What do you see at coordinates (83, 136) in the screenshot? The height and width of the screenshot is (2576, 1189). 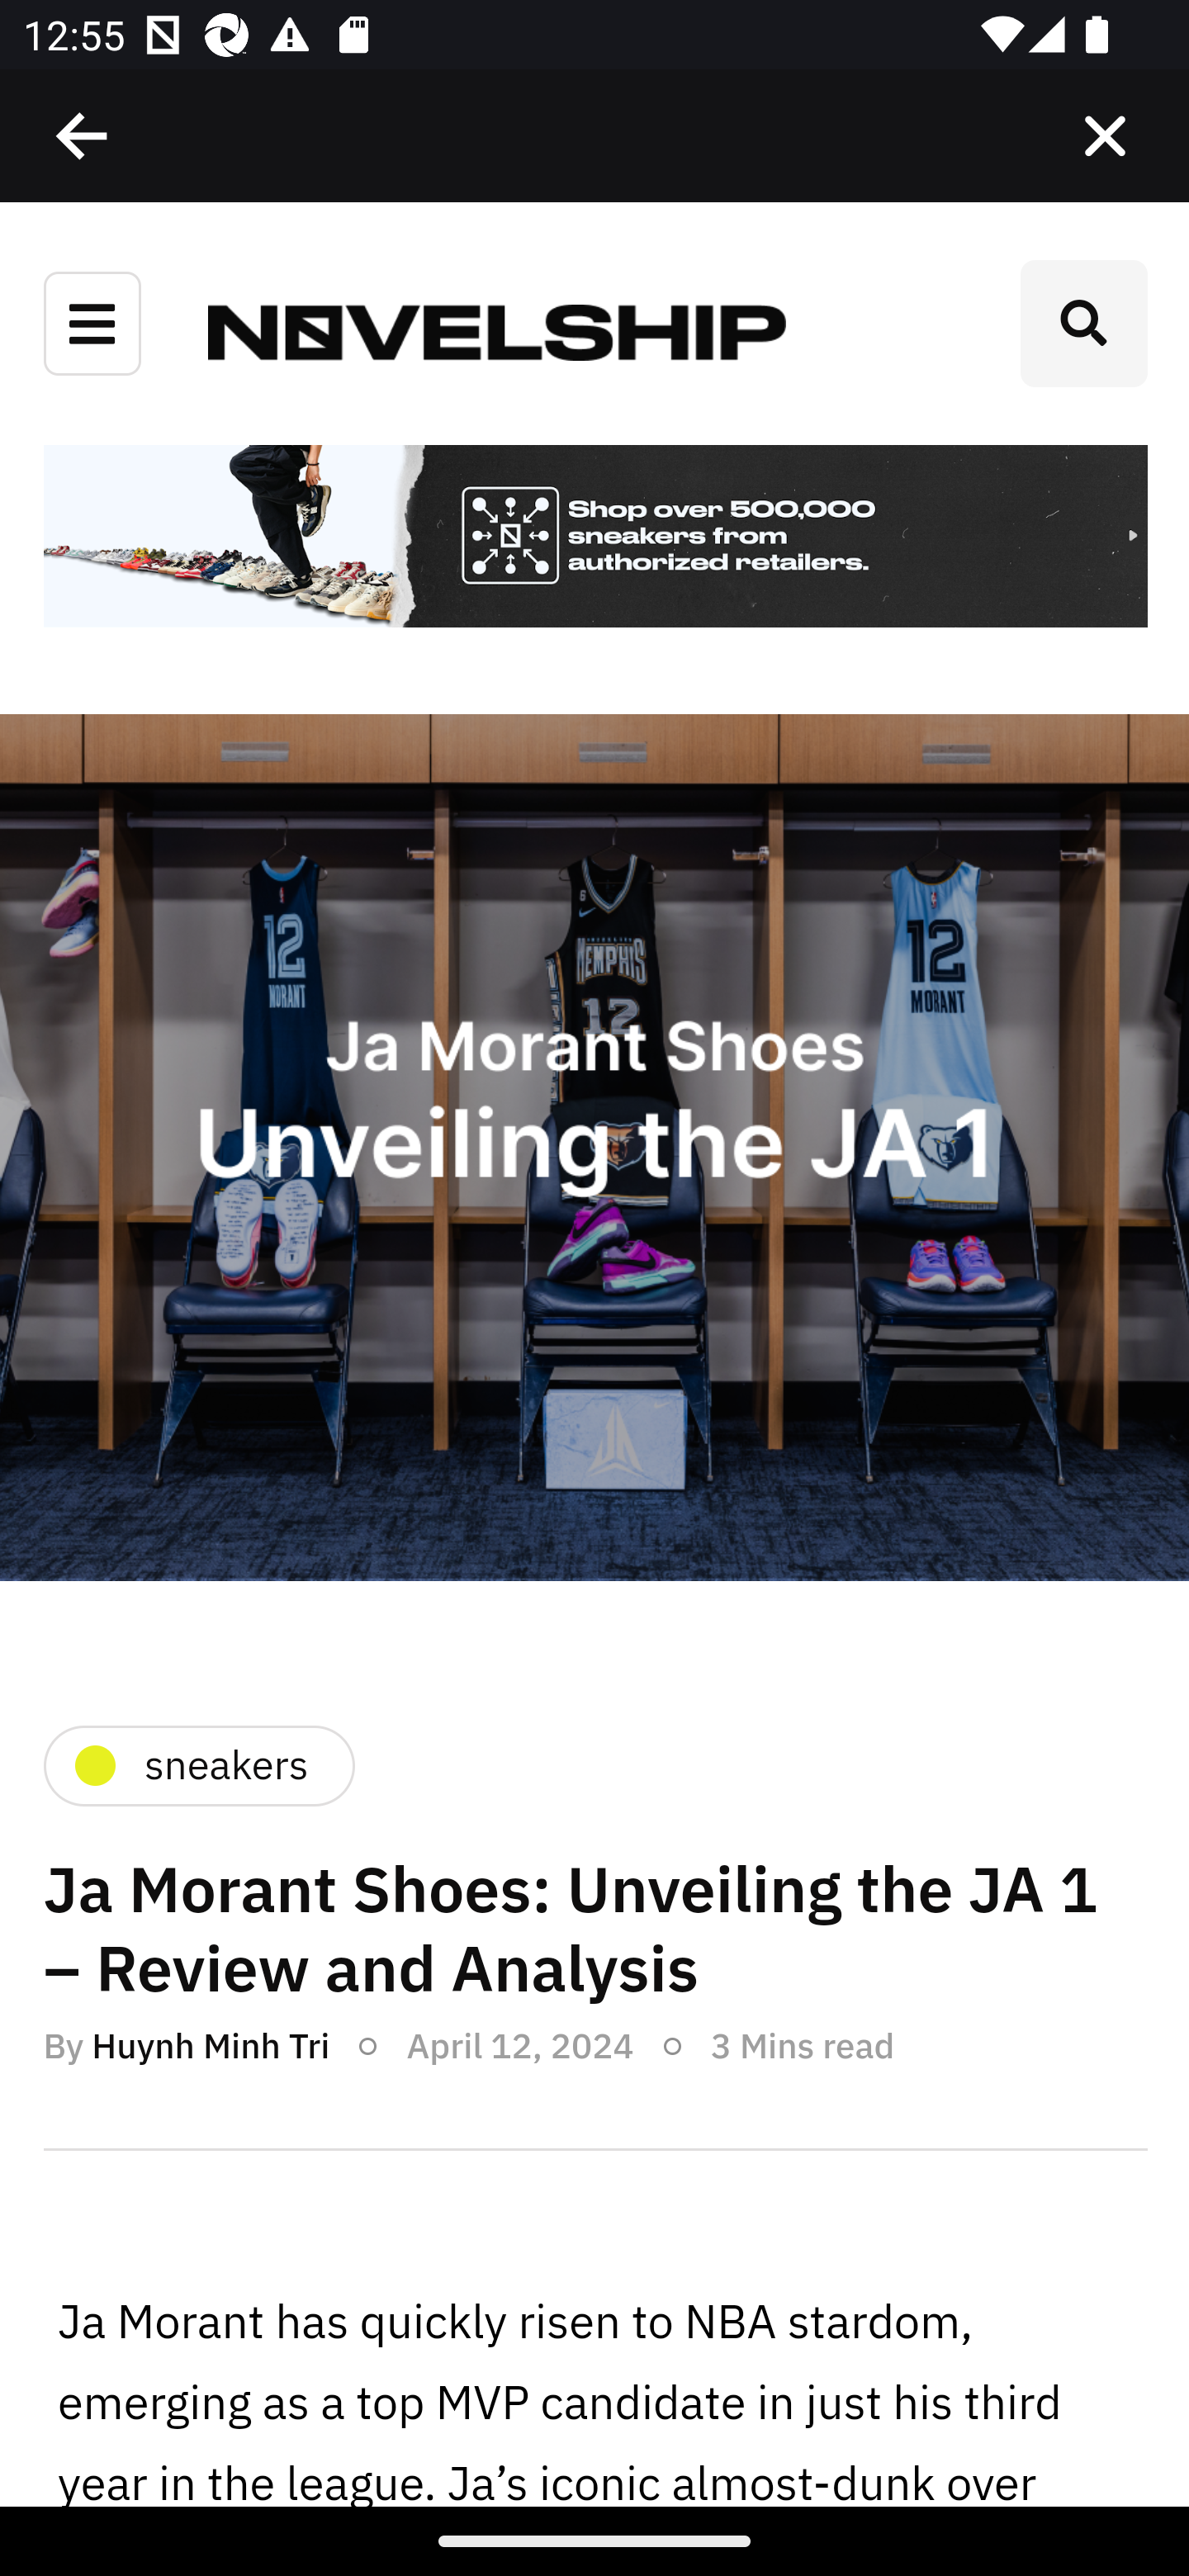 I see `` at bounding box center [83, 136].